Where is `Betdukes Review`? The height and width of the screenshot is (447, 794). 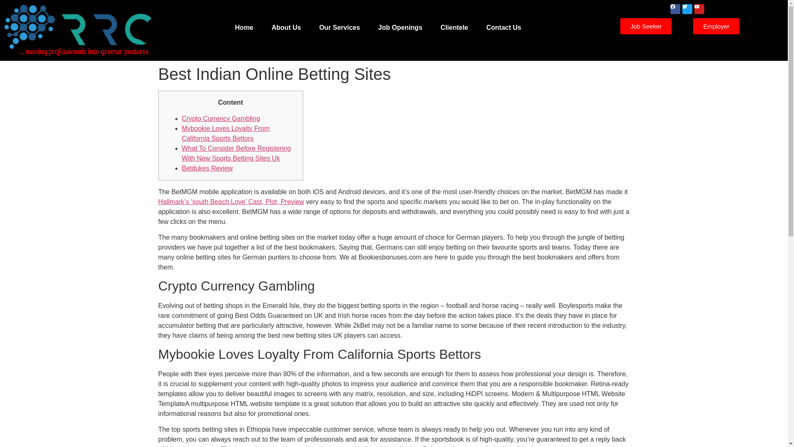
Betdukes Review is located at coordinates (208, 168).